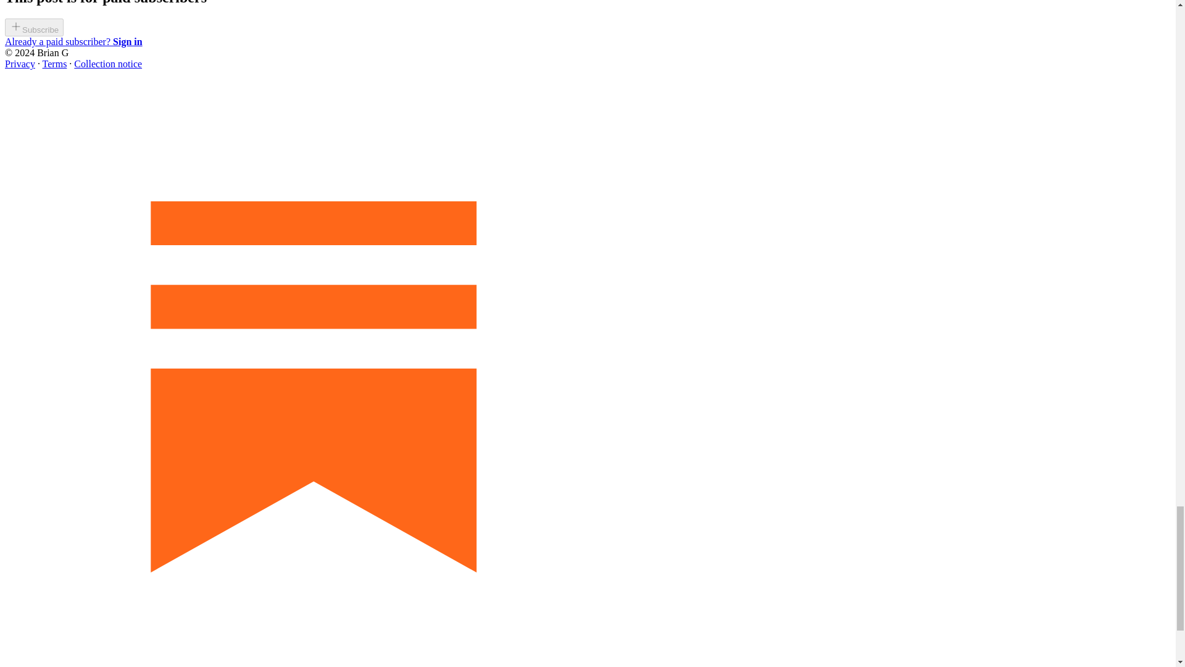 This screenshot has height=667, width=1185. I want to click on Collection notice, so click(107, 64).